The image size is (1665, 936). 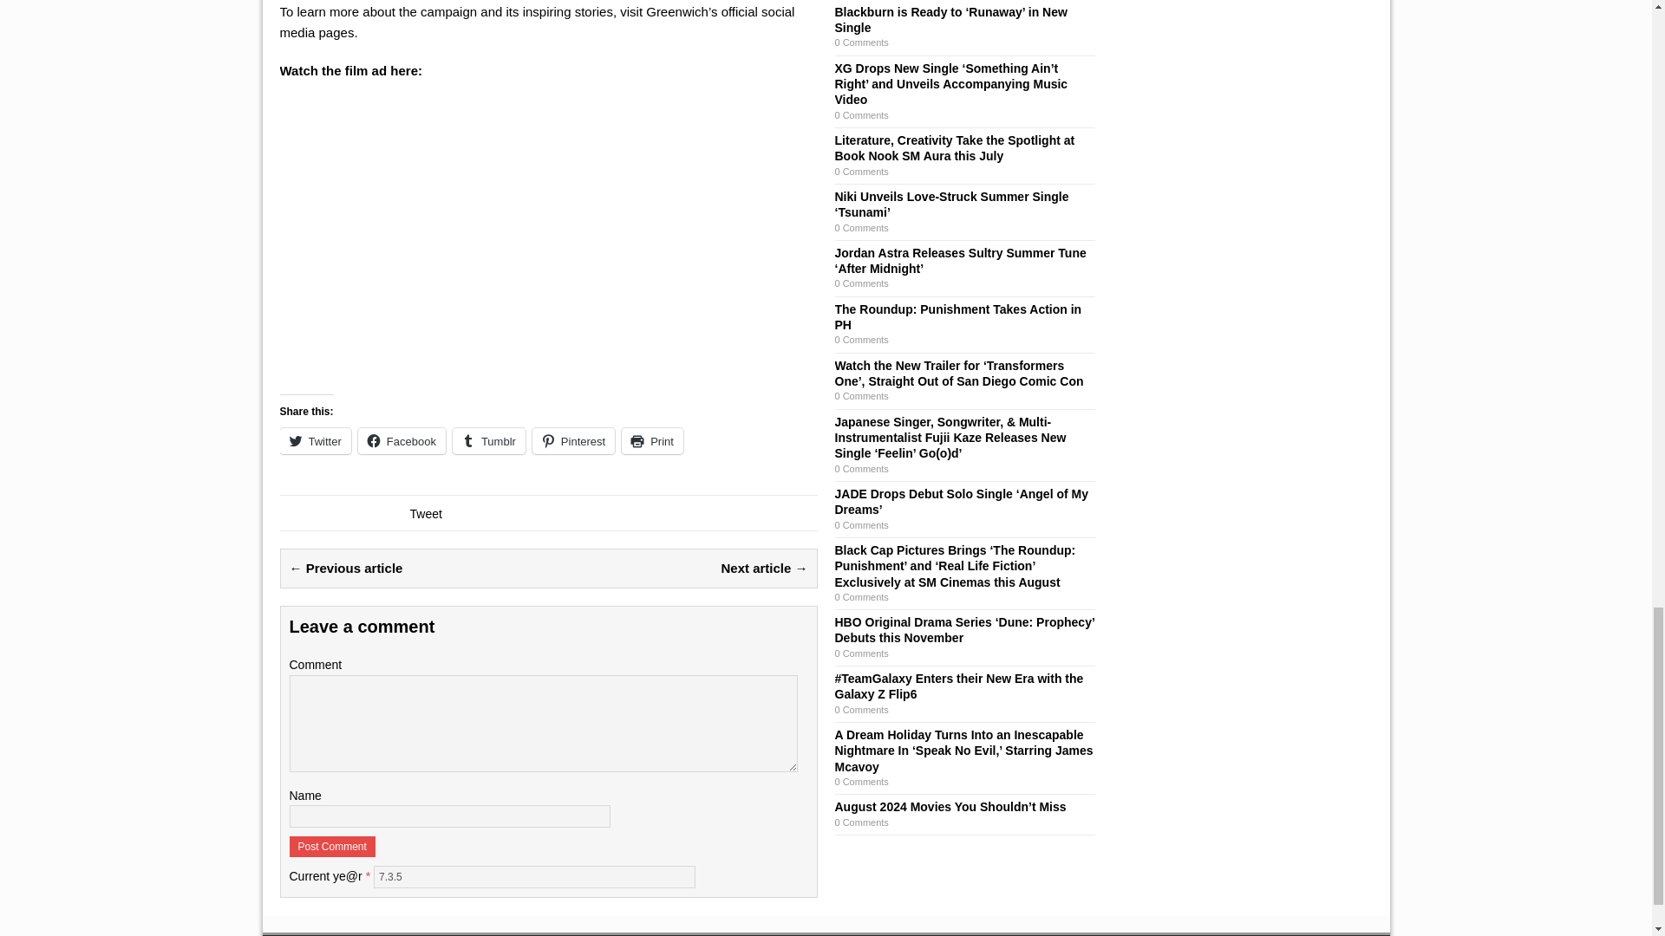 What do you see at coordinates (489, 440) in the screenshot?
I see `Tumblr` at bounding box center [489, 440].